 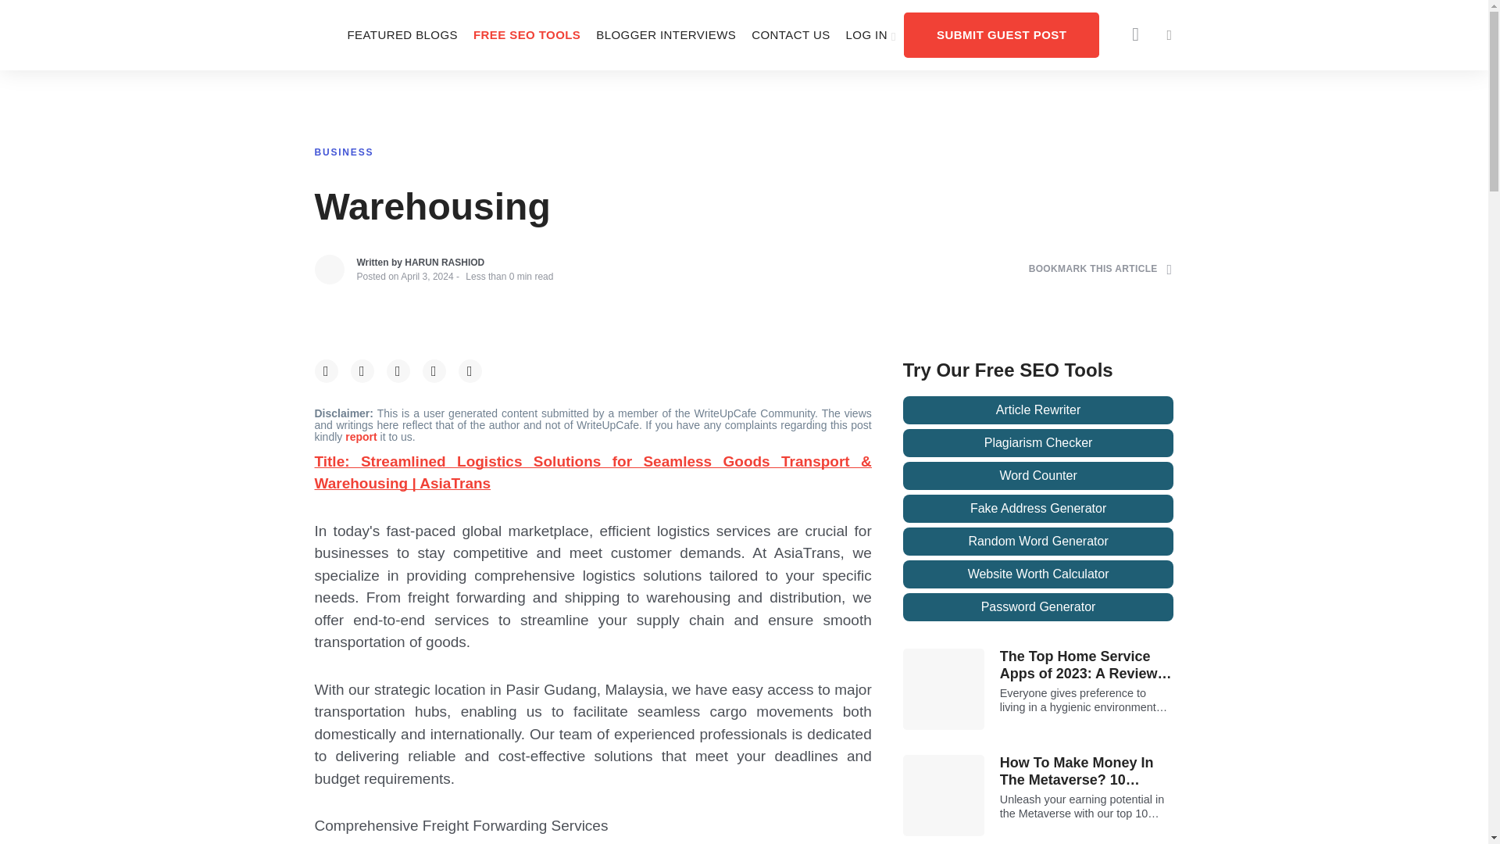 I want to click on Plagiarism Checker, so click(x=1038, y=442).